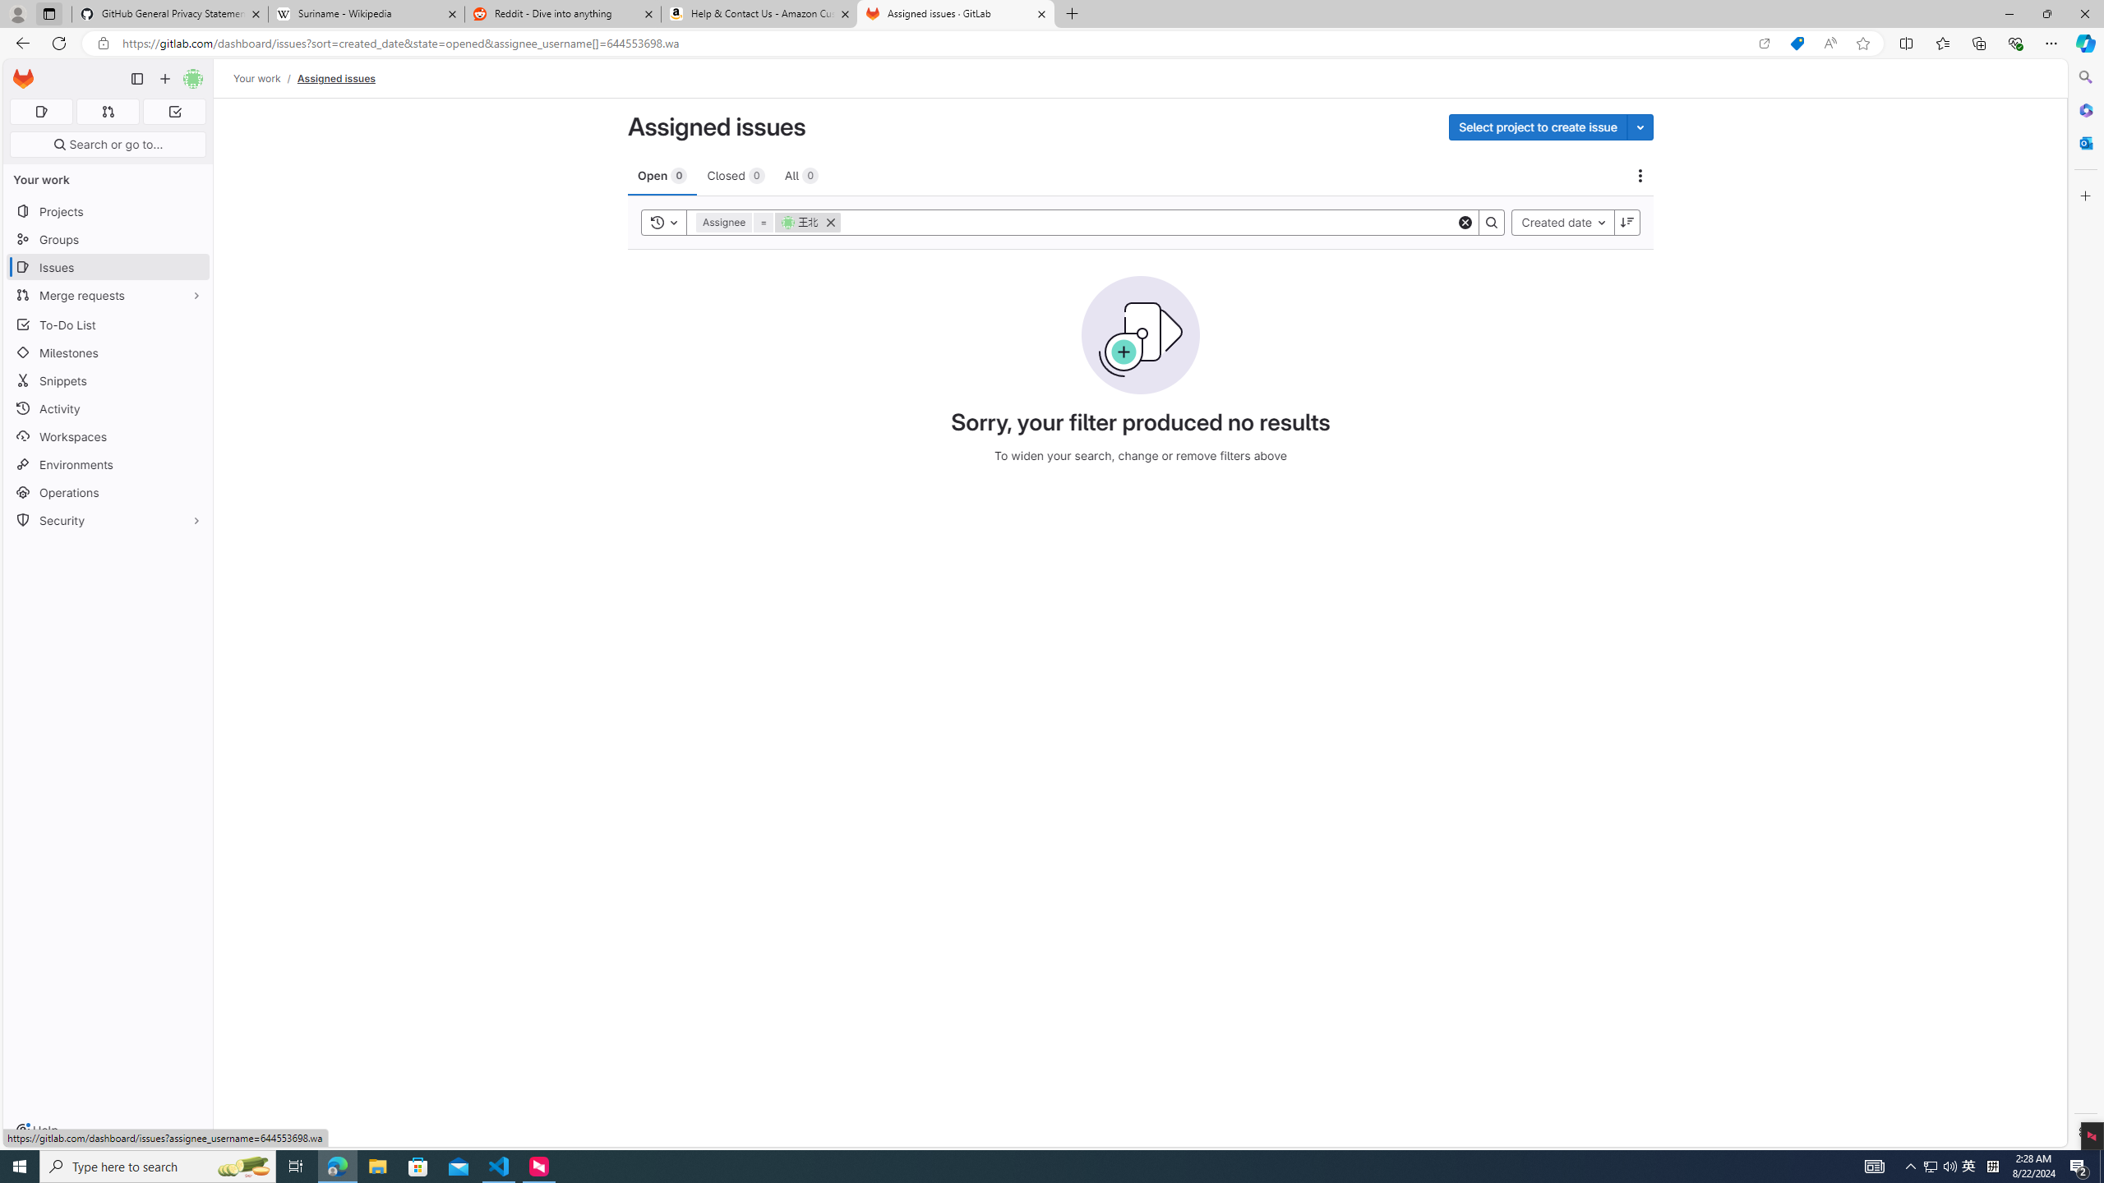  Describe the element at coordinates (1563, 222) in the screenshot. I see `Created date` at that location.